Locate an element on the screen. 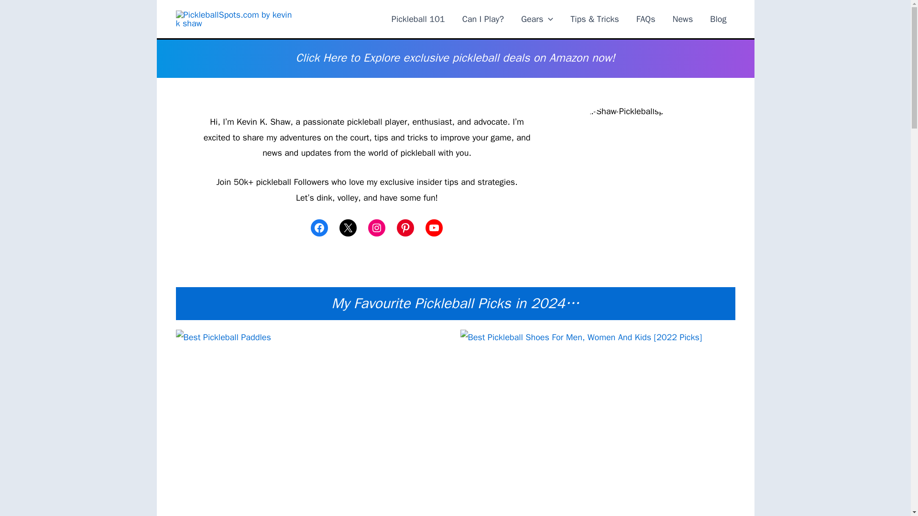 This screenshot has width=918, height=516. Gears is located at coordinates (537, 19).